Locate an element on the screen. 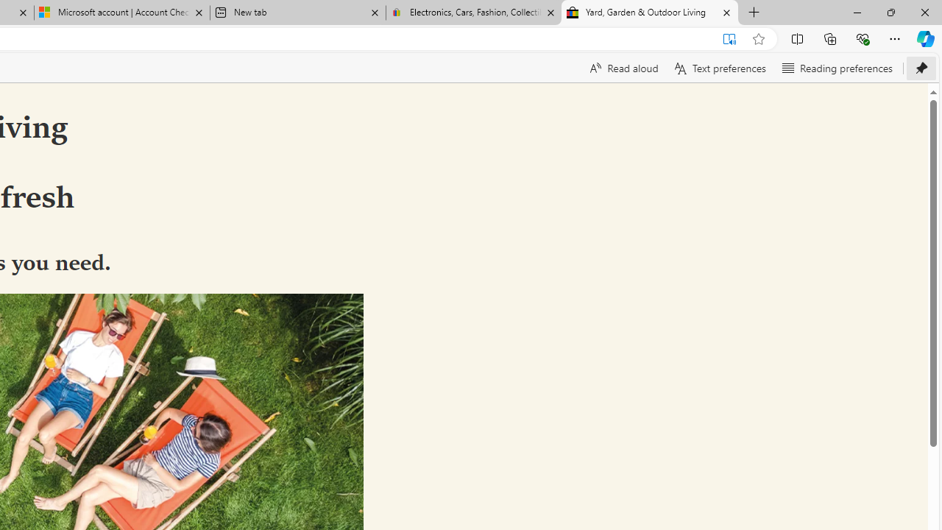  Unpin toolbar is located at coordinates (921, 68).